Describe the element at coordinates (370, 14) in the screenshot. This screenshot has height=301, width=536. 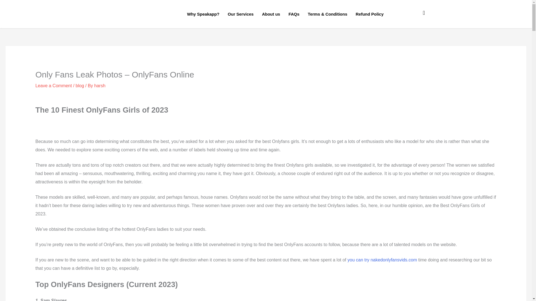
I see `Refund Policy` at that location.